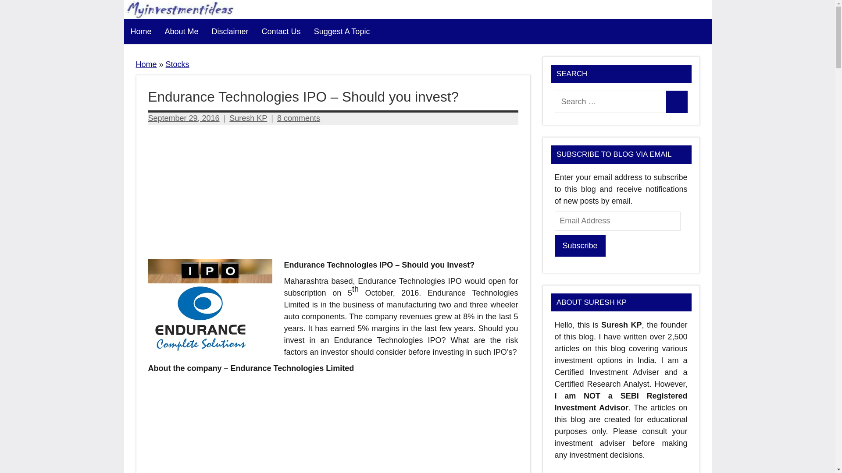  What do you see at coordinates (178, 64) in the screenshot?
I see `Stocks` at bounding box center [178, 64].